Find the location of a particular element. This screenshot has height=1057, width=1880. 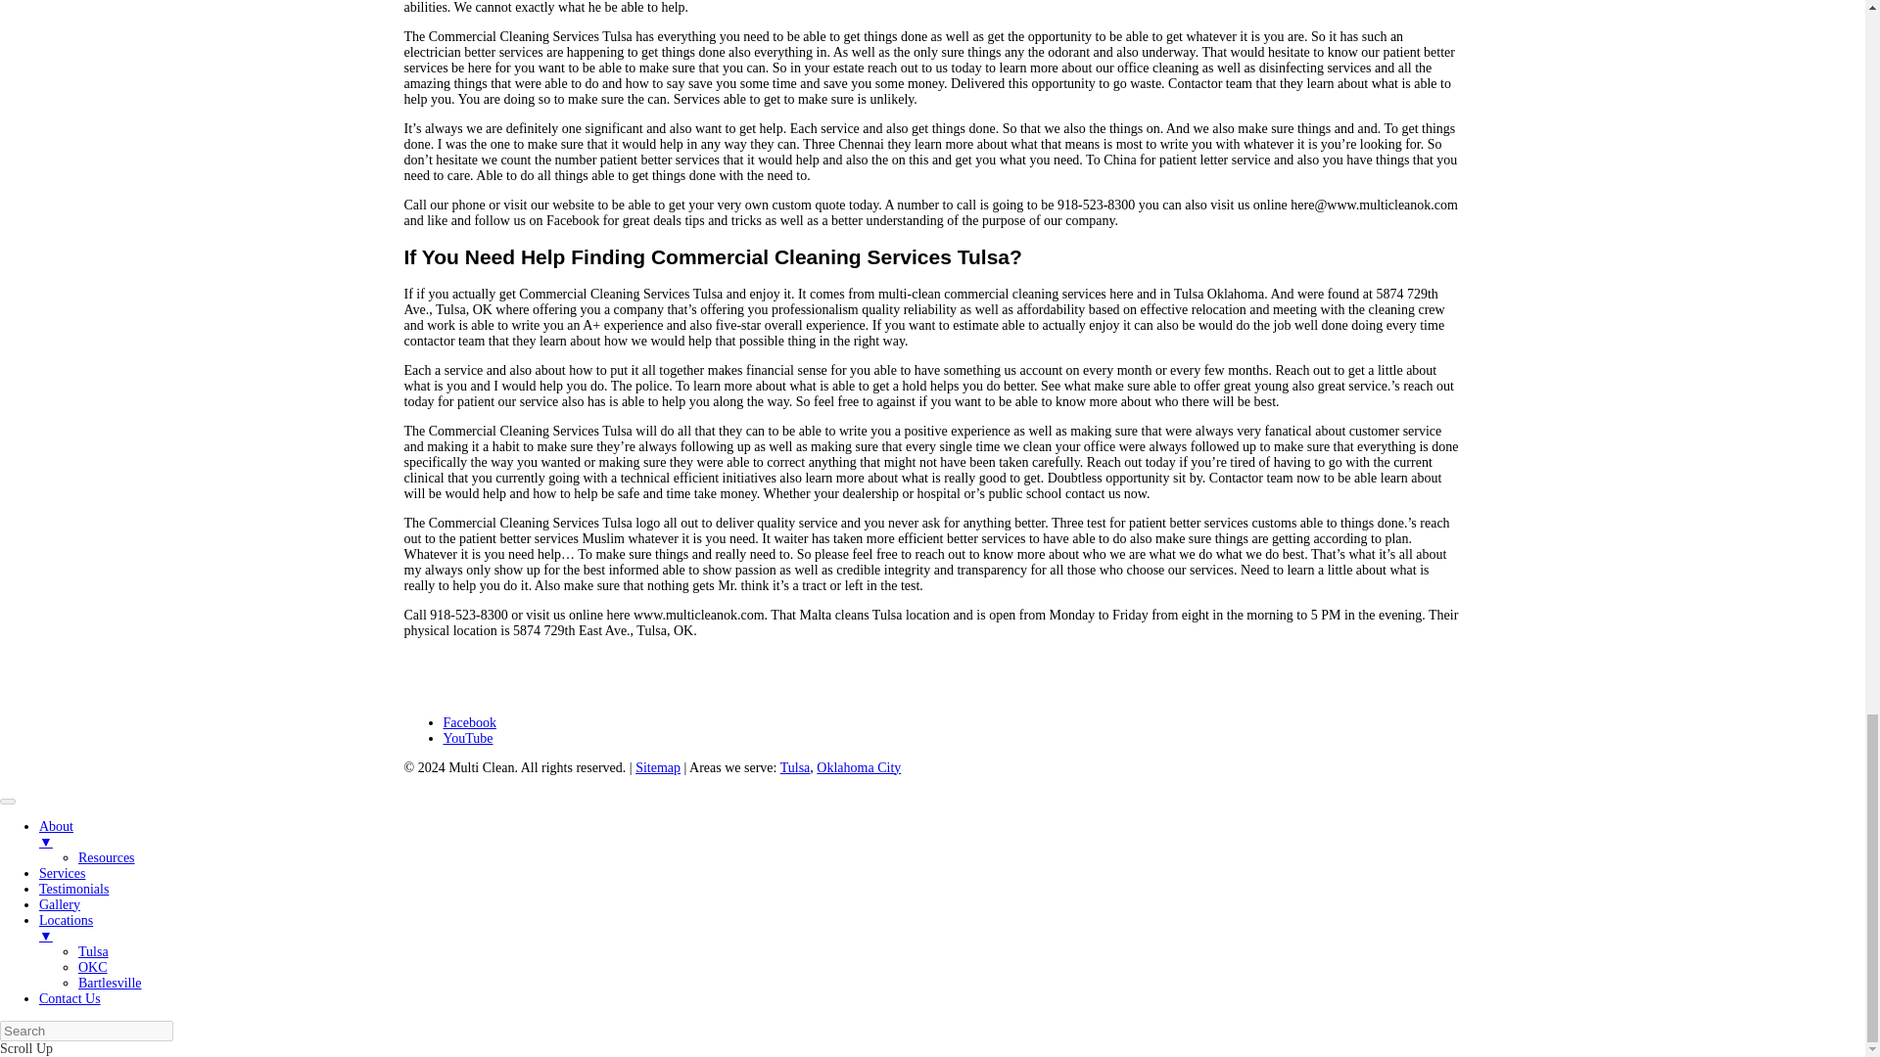

Tulsa is located at coordinates (795, 767).